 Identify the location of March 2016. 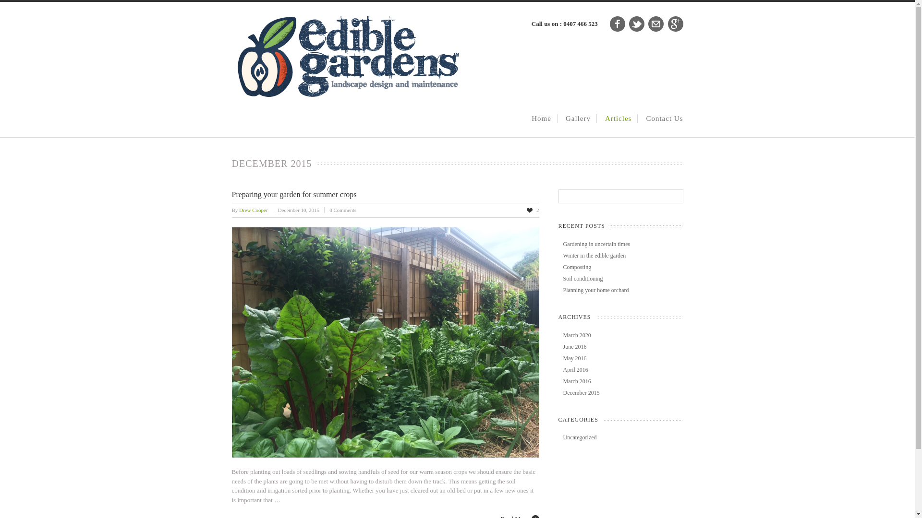
(577, 381).